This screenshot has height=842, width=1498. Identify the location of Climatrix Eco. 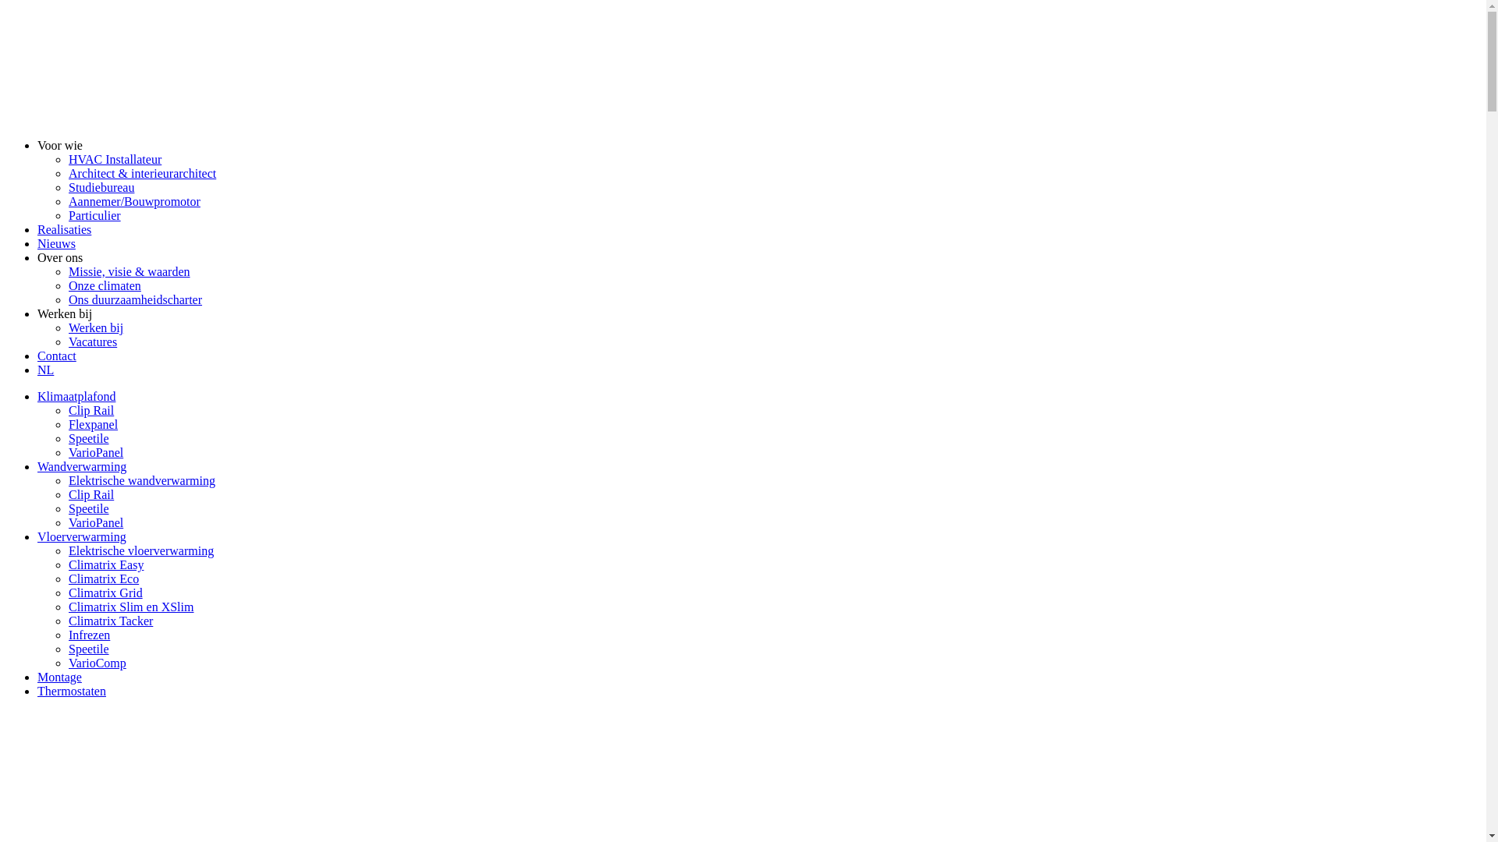
(104, 578).